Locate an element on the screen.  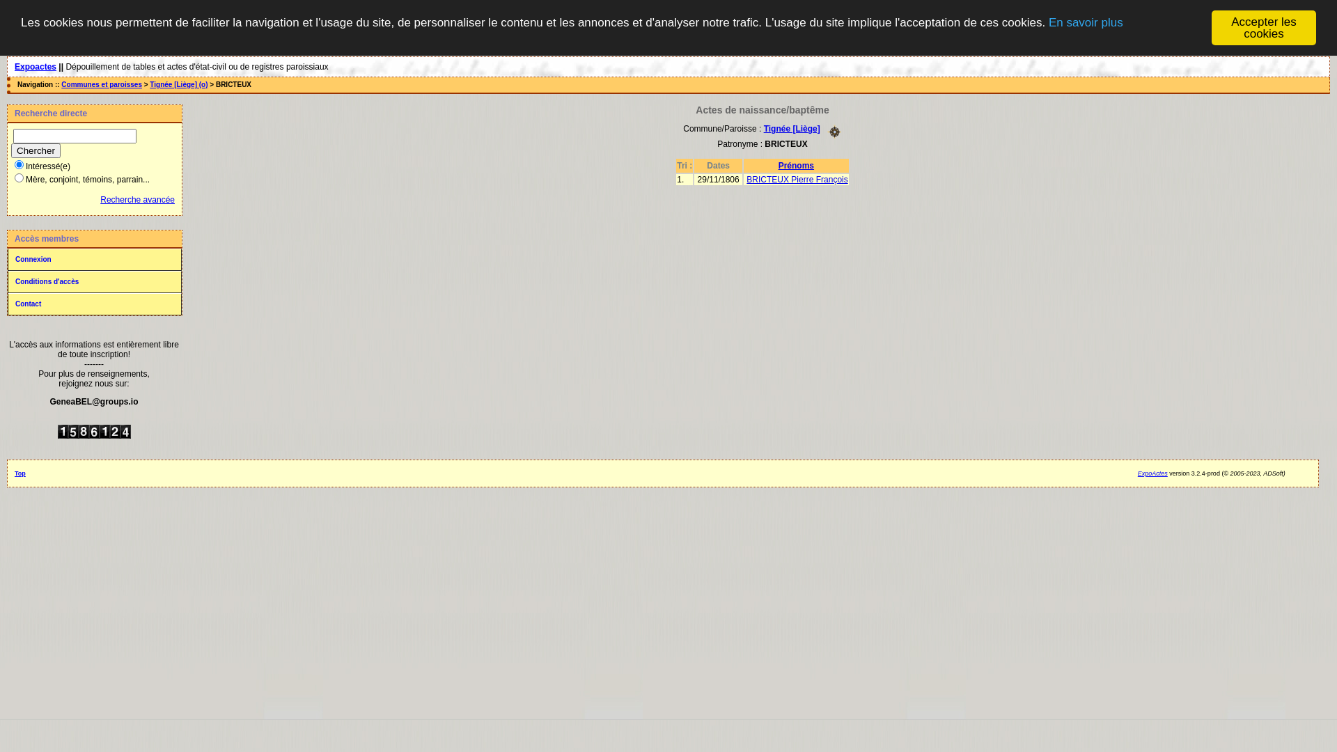
En savoir plus is located at coordinates (1086, 22).